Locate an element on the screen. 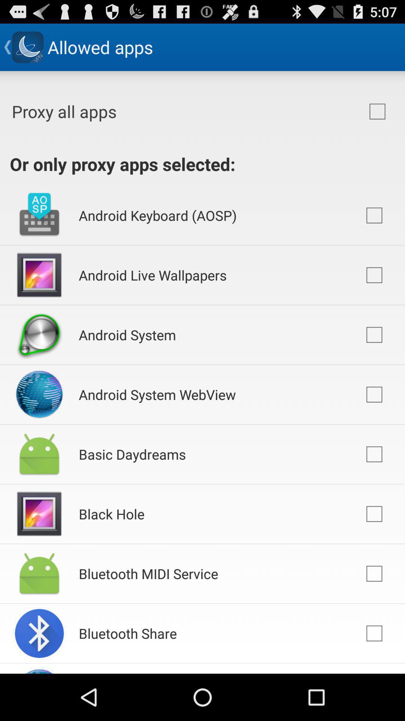 The height and width of the screenshot is (721, 405). jump until black hole icon is located at coordinates (112, 514).